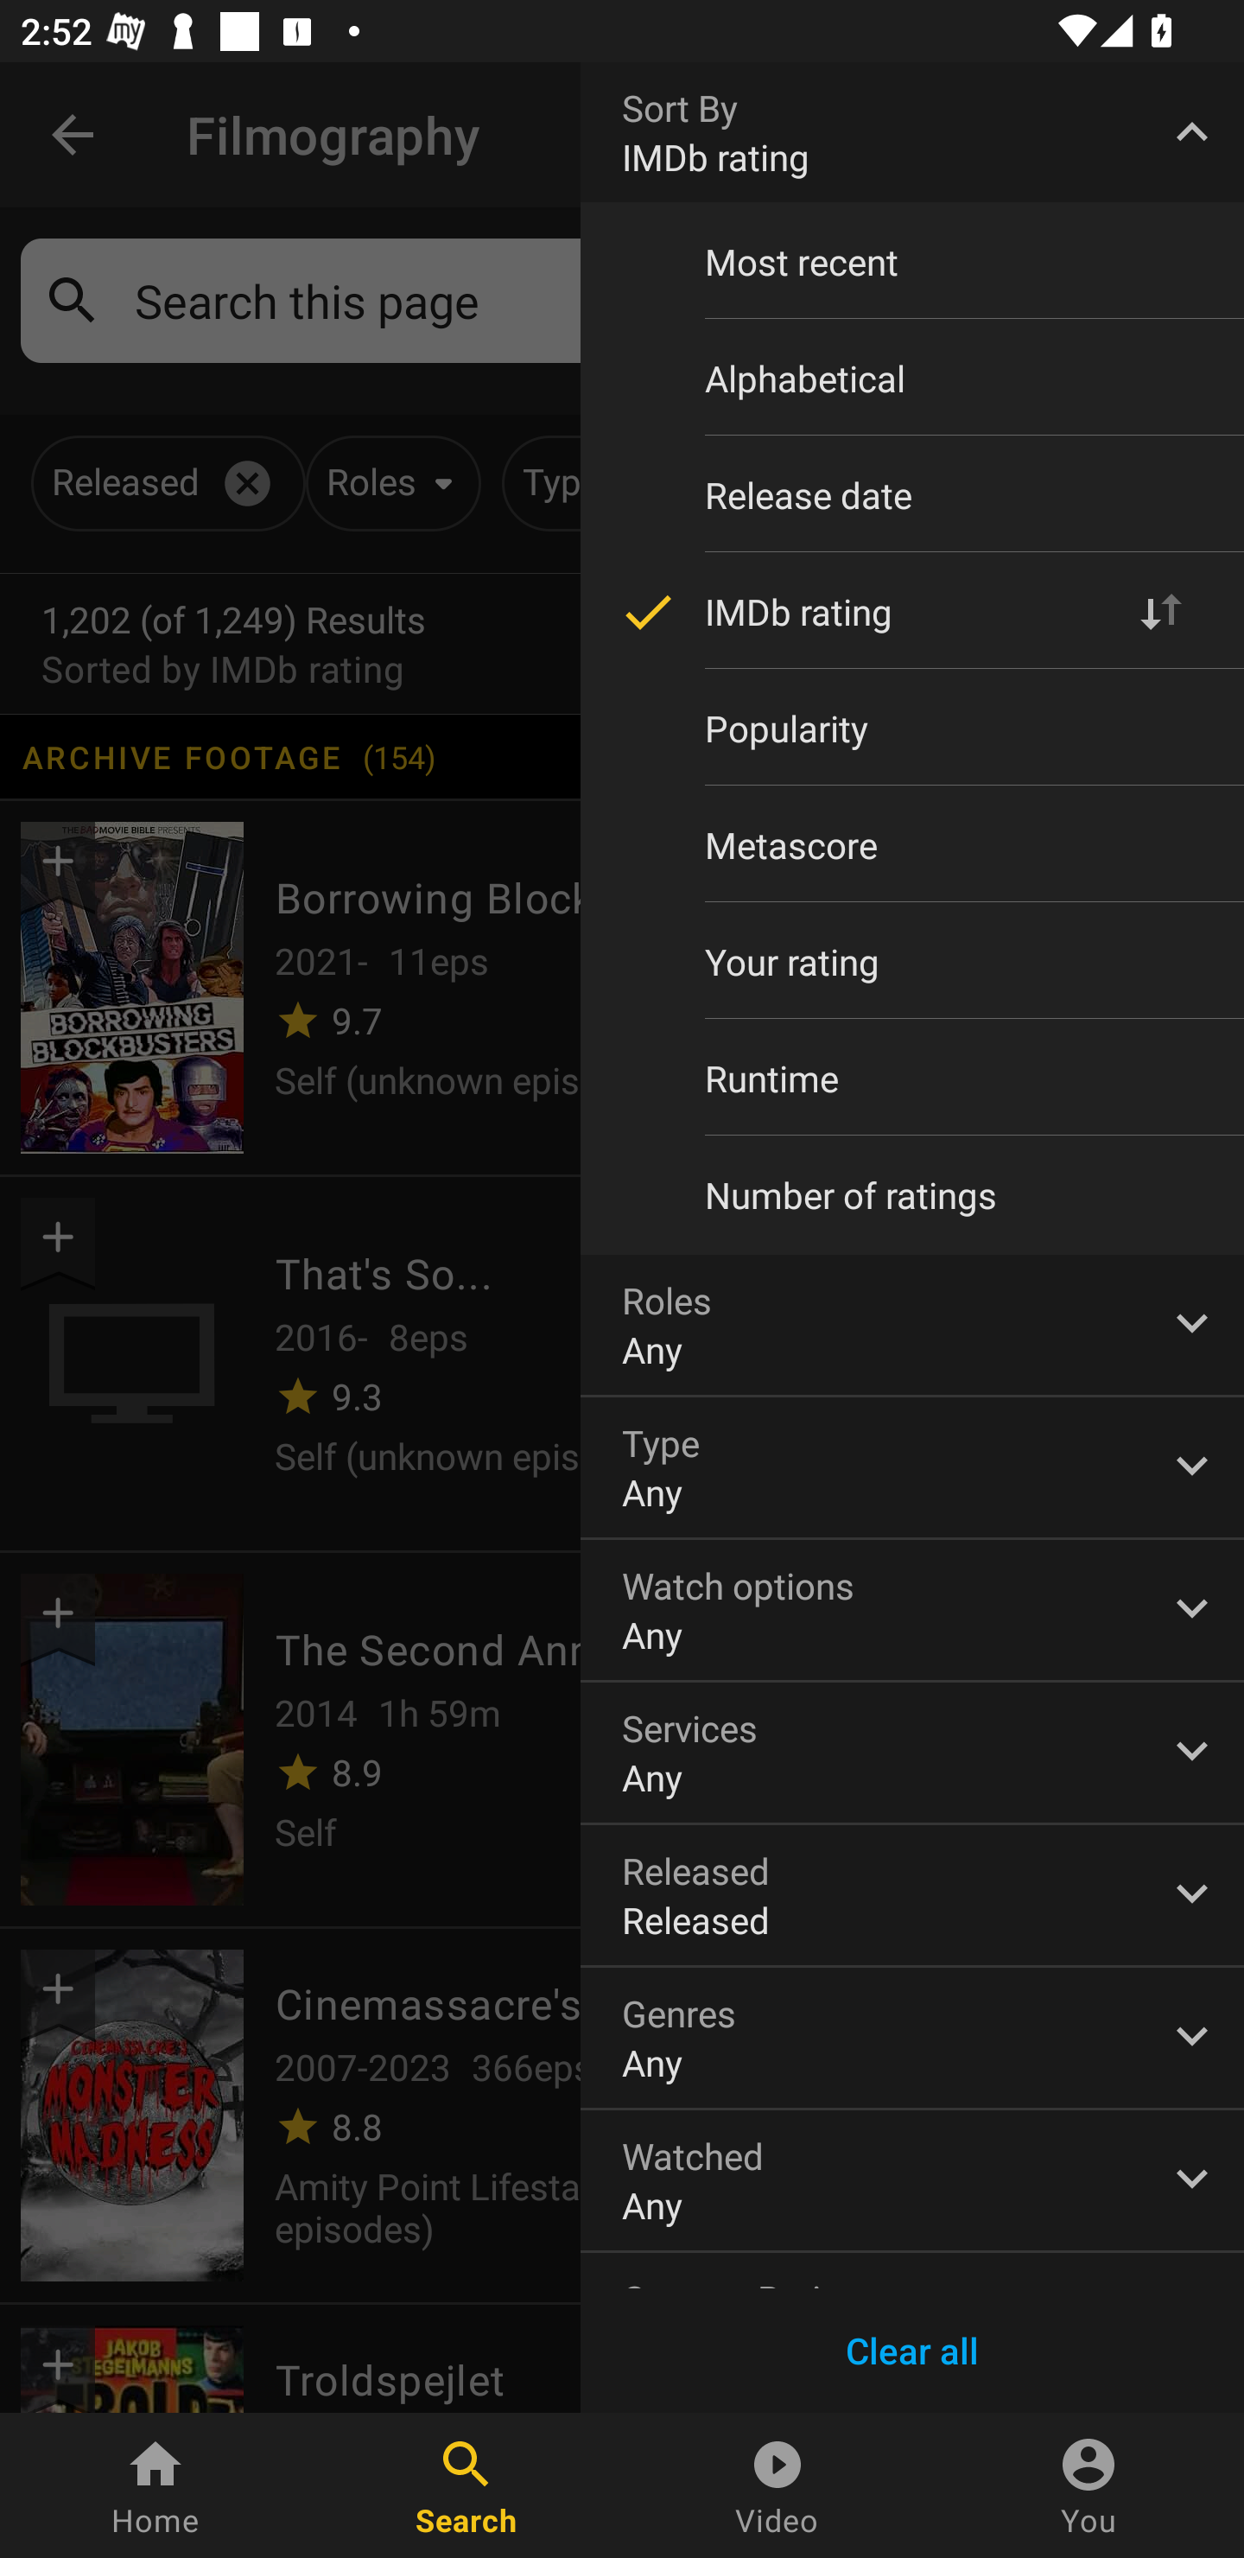 This screenshot has height=2558, width=1244. What do you see at coordinates (912, 1196) in the screenshot?
I see `Number of ratings` at bounding box center [912, 1196].